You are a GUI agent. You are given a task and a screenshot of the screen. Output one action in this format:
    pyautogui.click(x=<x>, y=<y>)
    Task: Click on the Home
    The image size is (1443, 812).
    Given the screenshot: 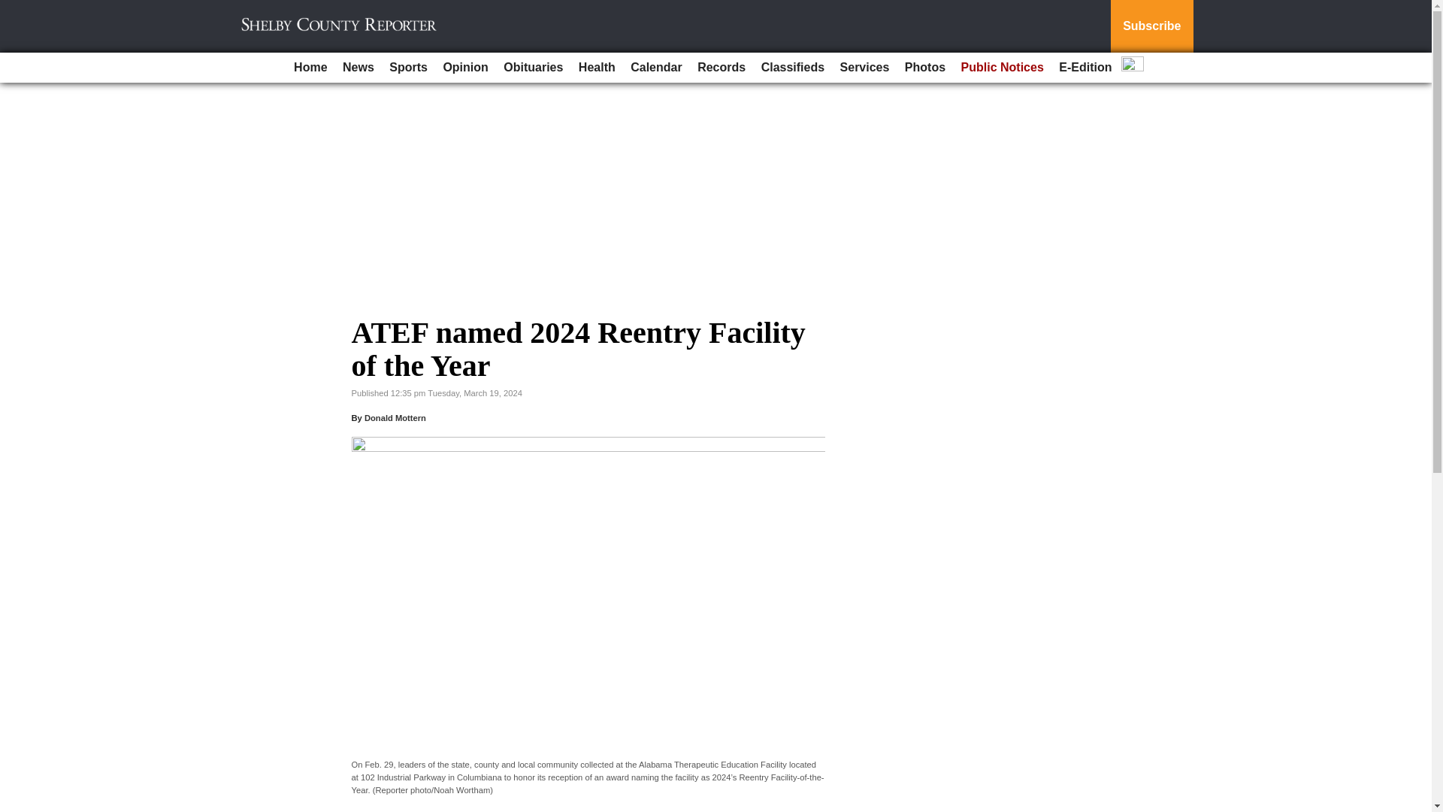 What is the action you would take?
    pyautogui.click(x=310, y=68)
    